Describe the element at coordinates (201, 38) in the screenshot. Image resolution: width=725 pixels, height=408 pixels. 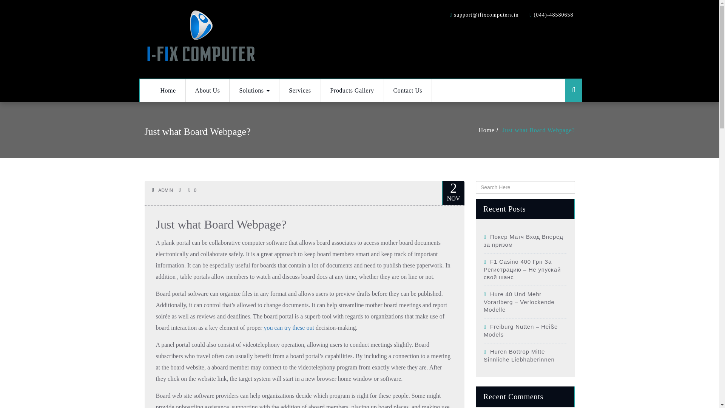
I see `I-Fix Computers` at that location.